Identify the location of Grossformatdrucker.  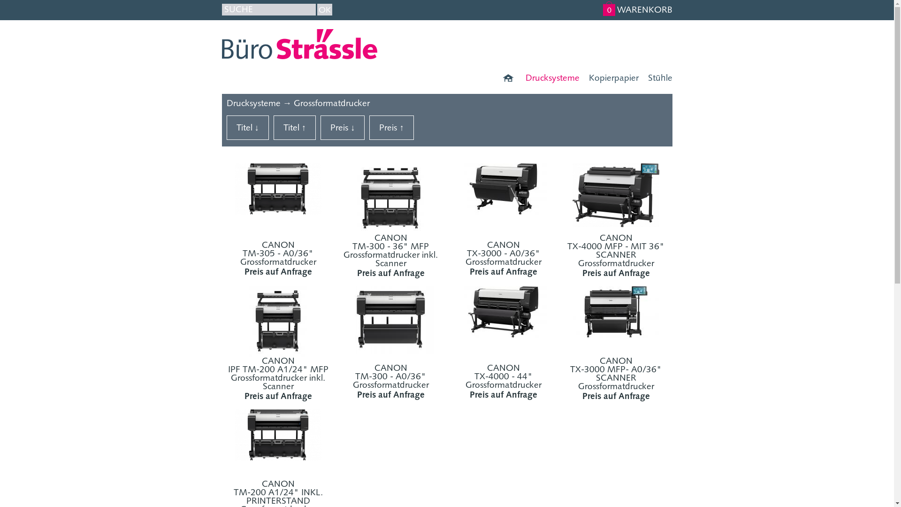
(332, 103).